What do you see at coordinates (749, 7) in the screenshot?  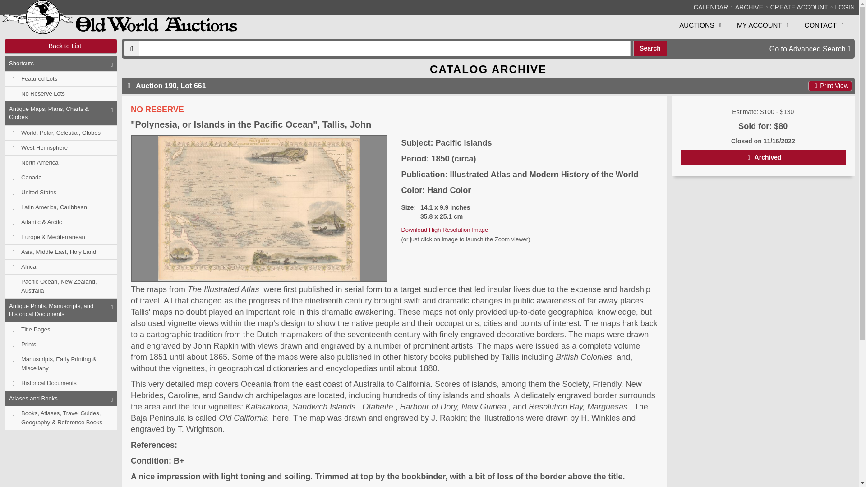 I see `ARCHIVE` at bounding box center [749, 7].